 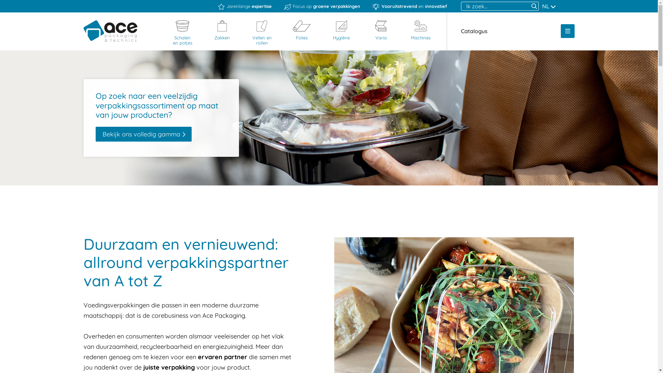 What do you see at coordinates (474, 31) in the screenshot?
I see `Catalogus` at bounding box center [474, 31].